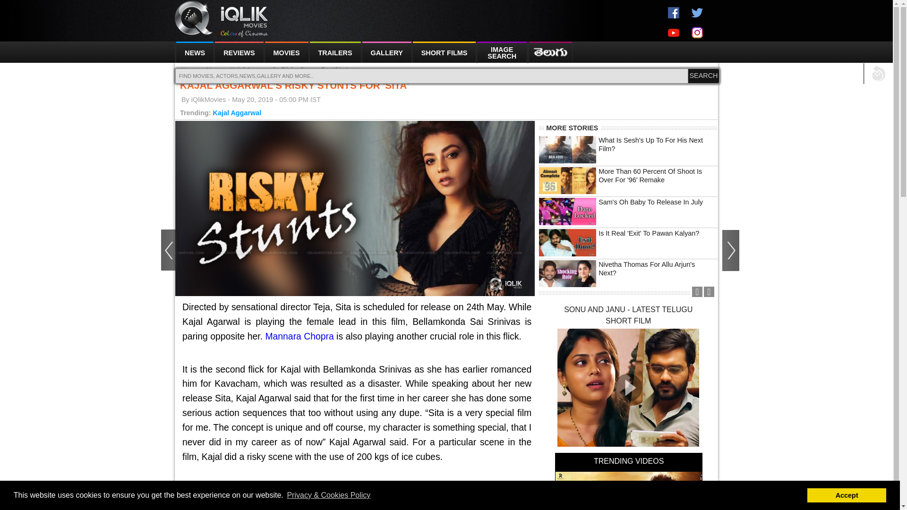  Describe the element at coordinates (335, 52) in the screenshot. I see `TRAILERS` at that location.